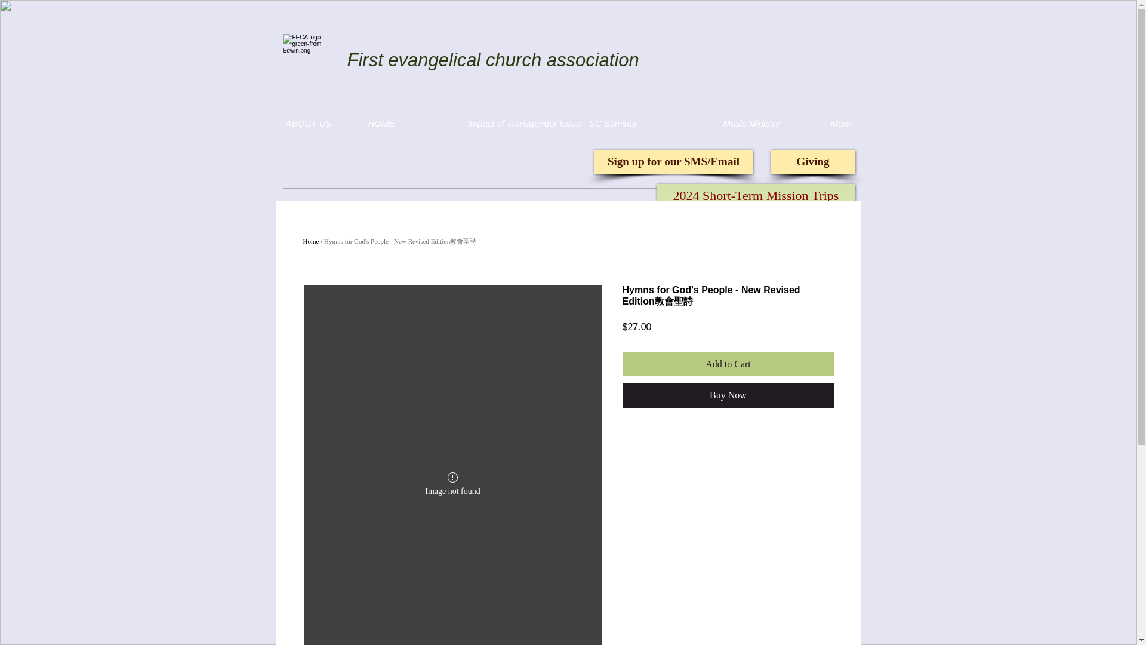 This screenshot has width=1146, height=645. Describe the element at coordinates (756, 195) in the screenshot. I see `2024 Short-Term Mission Trips` at that location.